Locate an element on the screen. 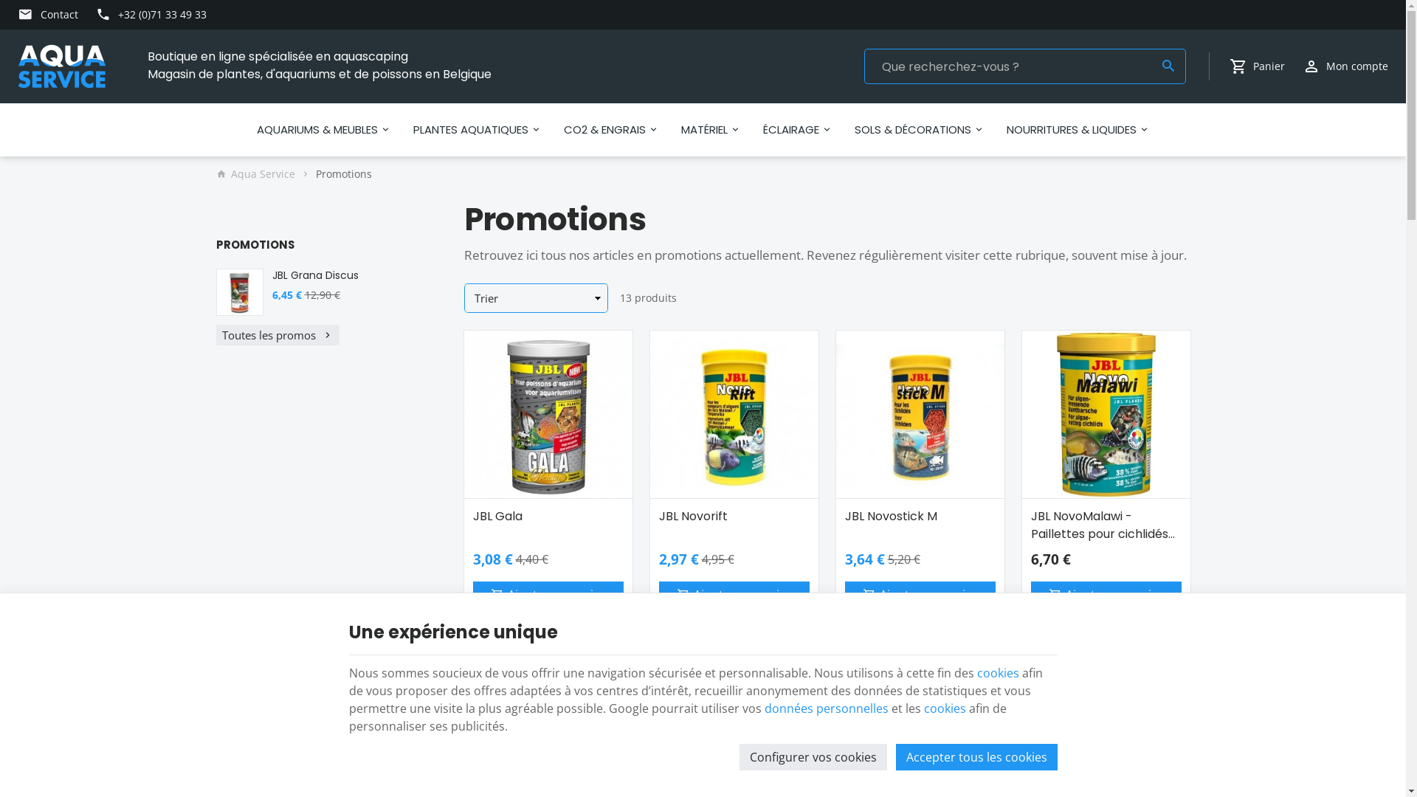 The width and height of the screenshot is (1417, 797). AQUARIUMS & MEUBLES is located at coordinates (323, 130).